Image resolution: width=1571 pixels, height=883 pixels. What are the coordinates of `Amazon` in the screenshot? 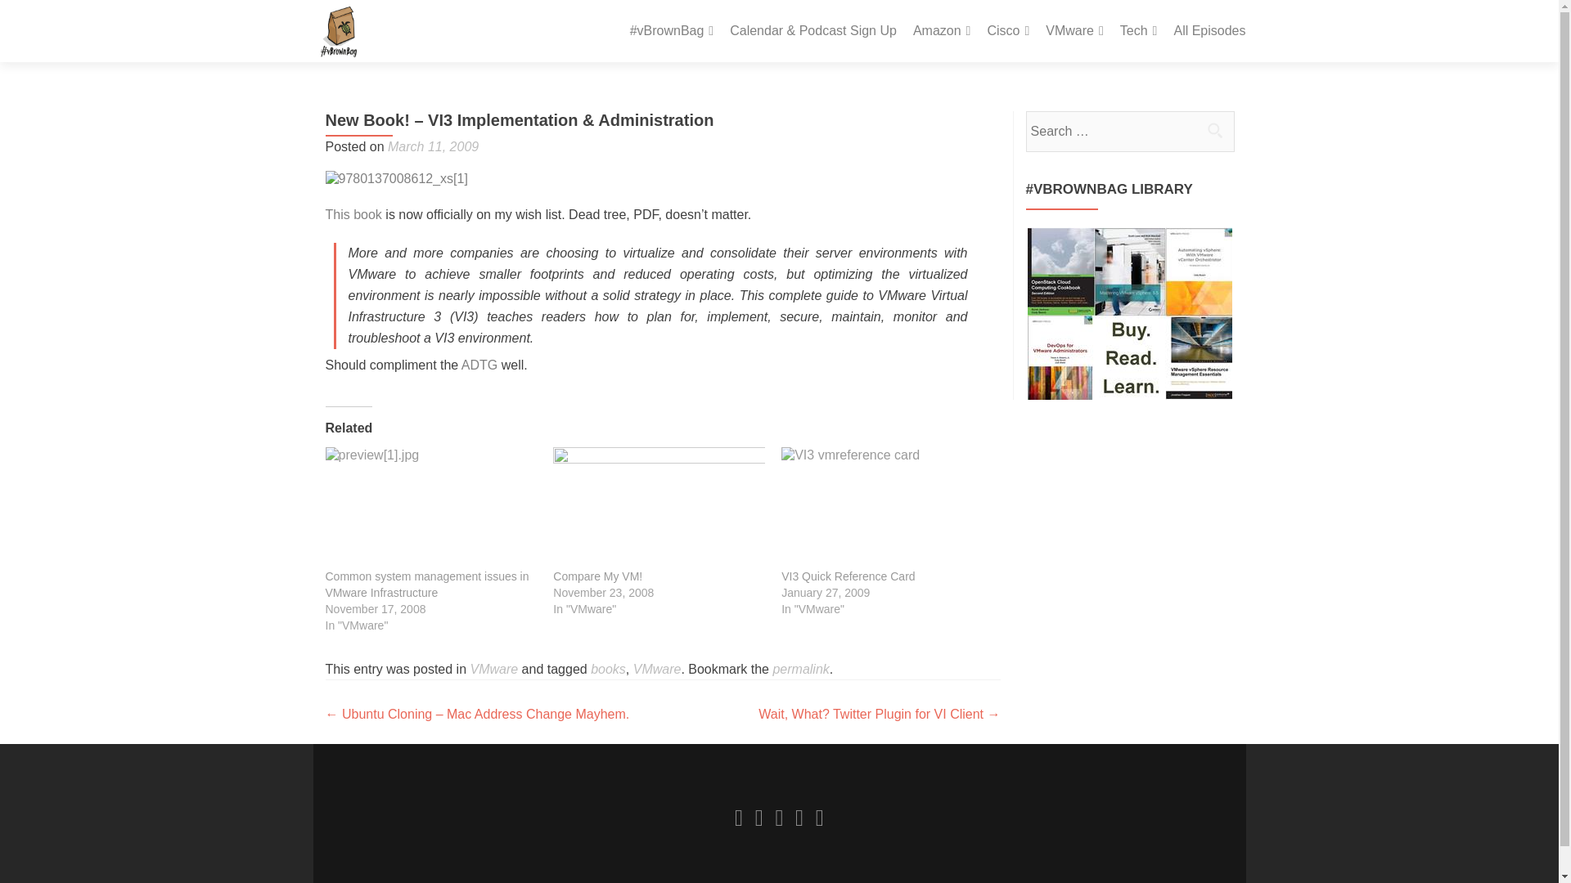 It's located at (941, 31).